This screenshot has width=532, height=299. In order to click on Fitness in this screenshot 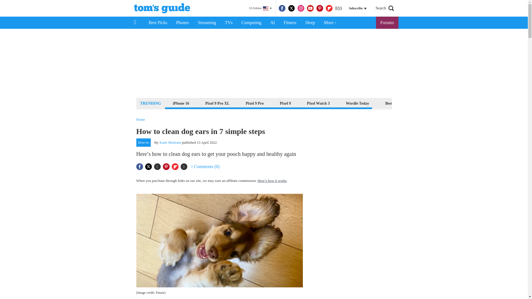, I will do `click(290, 23)`.